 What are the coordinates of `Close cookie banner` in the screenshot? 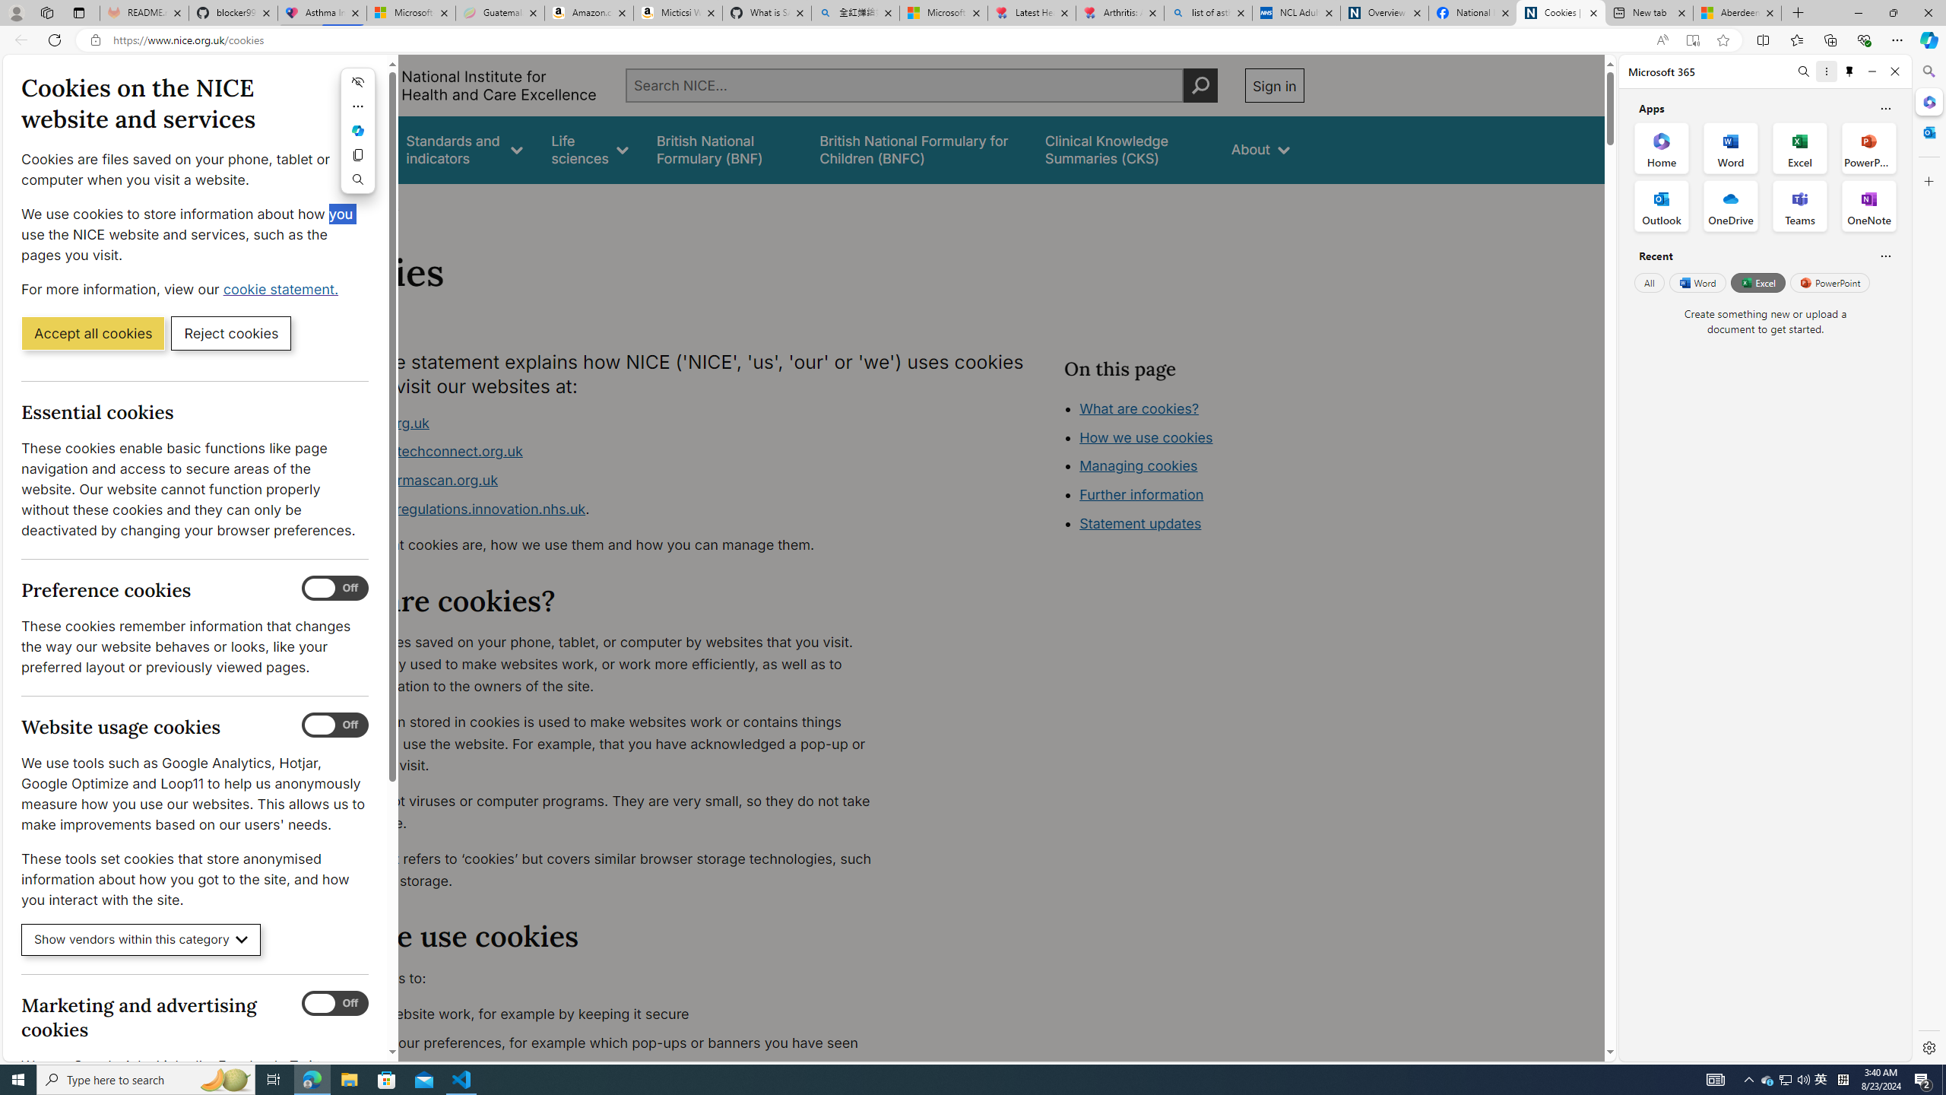 It's located at (366, 76).